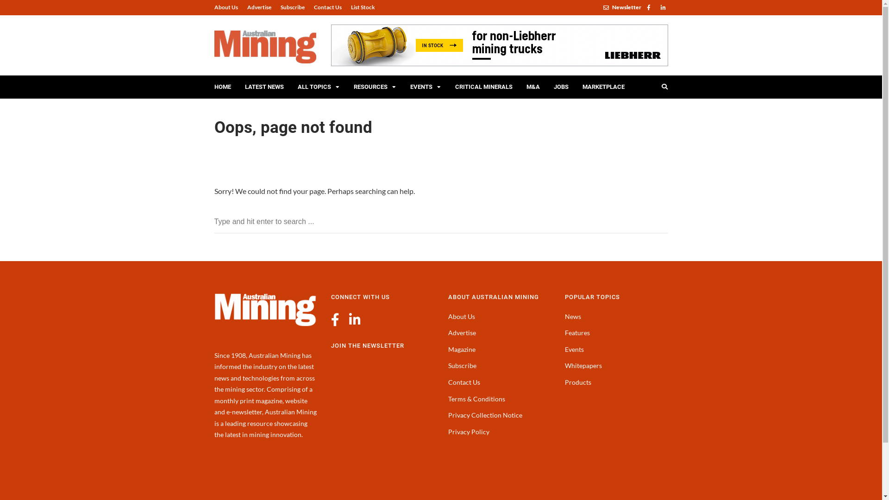 Image resolution: width=889 pixels, height=500 pixels. What do you see at coordinates (361, 7) in the screenshot?
I see `List Stock` at bounding box center [361, 7].